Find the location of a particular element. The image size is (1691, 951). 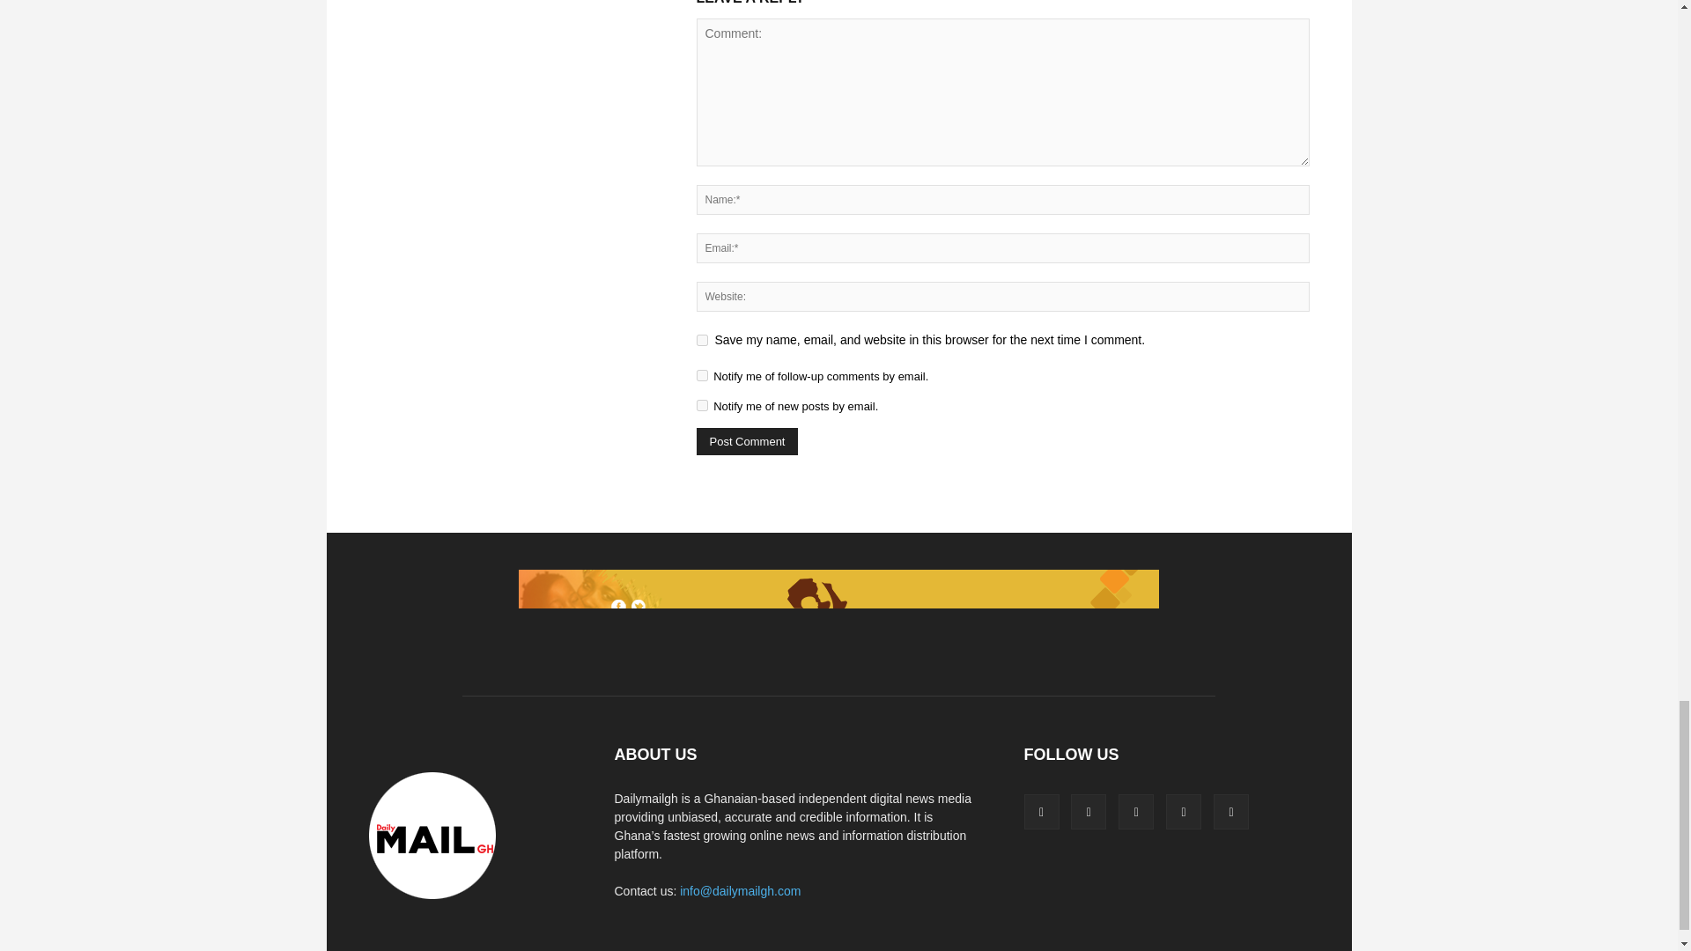

yes is located at coordinates (701, 340).